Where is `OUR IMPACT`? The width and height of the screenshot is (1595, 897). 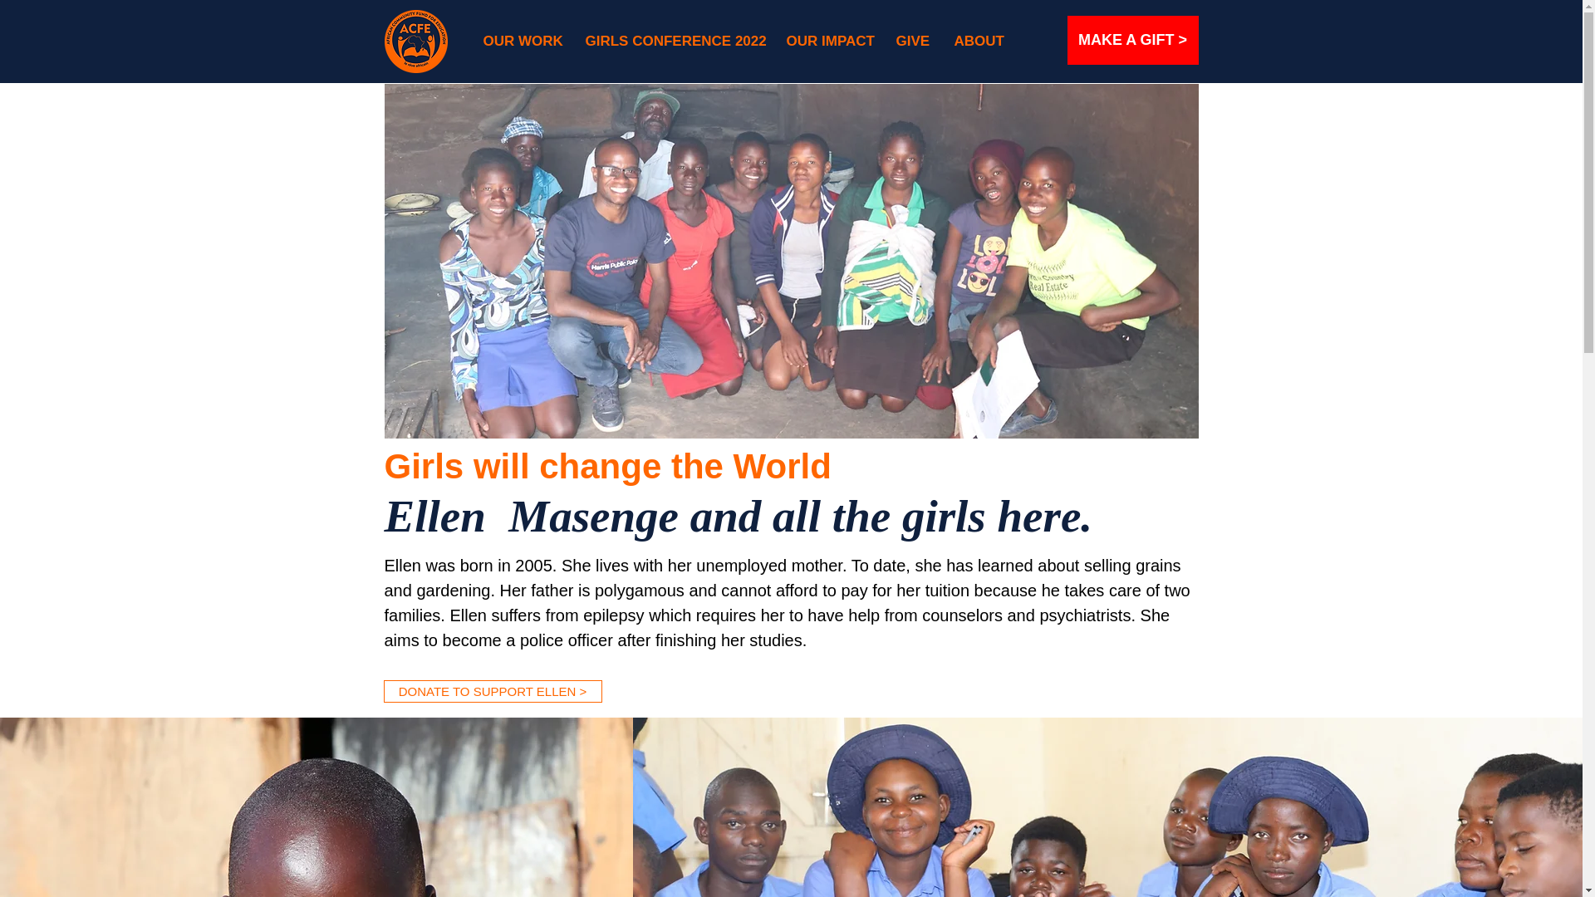 OUR IMPACT is located at coordinates (828, 41).